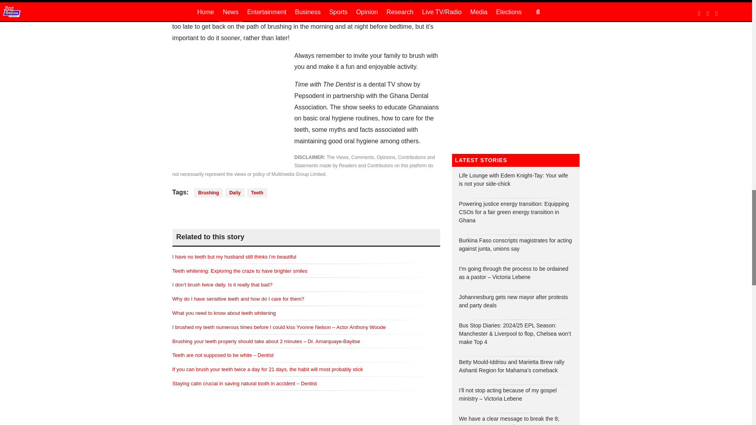 The image size is (756, 425). Describe the element at coordinates (306, 422) in the screenshot. I see `Vuukle Comments Widget` at that location.